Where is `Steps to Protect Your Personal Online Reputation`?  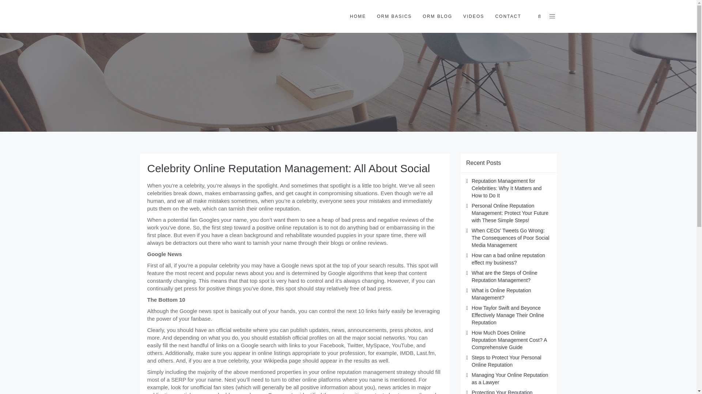
Steps to Protect Your Personal Online Reputation is located at coordinates (506, 361).